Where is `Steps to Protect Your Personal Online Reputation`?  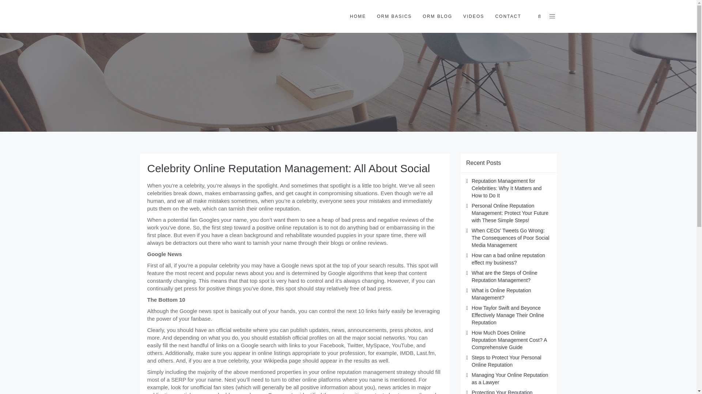
Steps to Protect Your Personal Online Reputation is located at coordinates (506, 361).